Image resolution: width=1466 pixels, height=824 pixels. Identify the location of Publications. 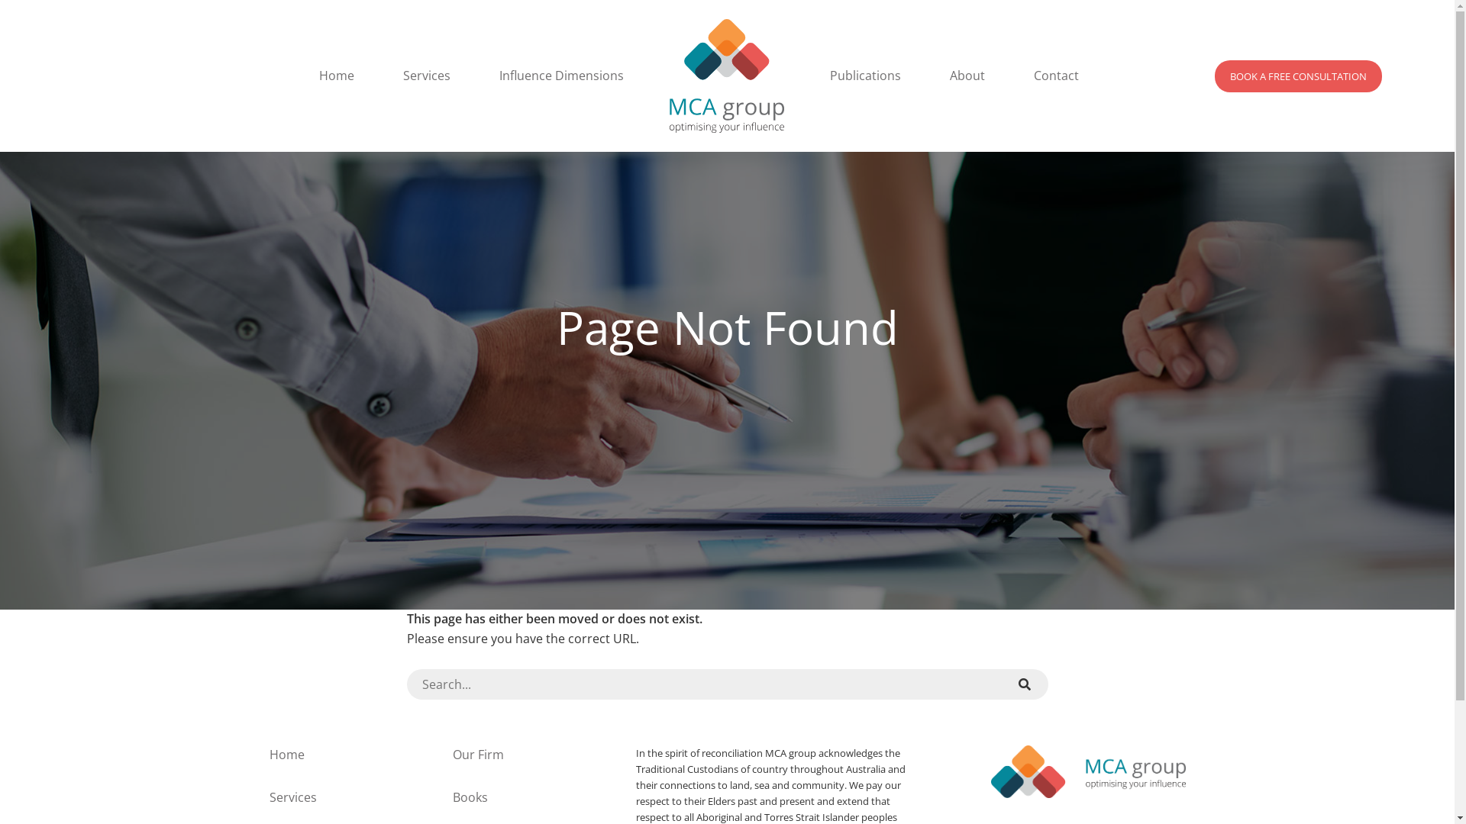
(866, 76).